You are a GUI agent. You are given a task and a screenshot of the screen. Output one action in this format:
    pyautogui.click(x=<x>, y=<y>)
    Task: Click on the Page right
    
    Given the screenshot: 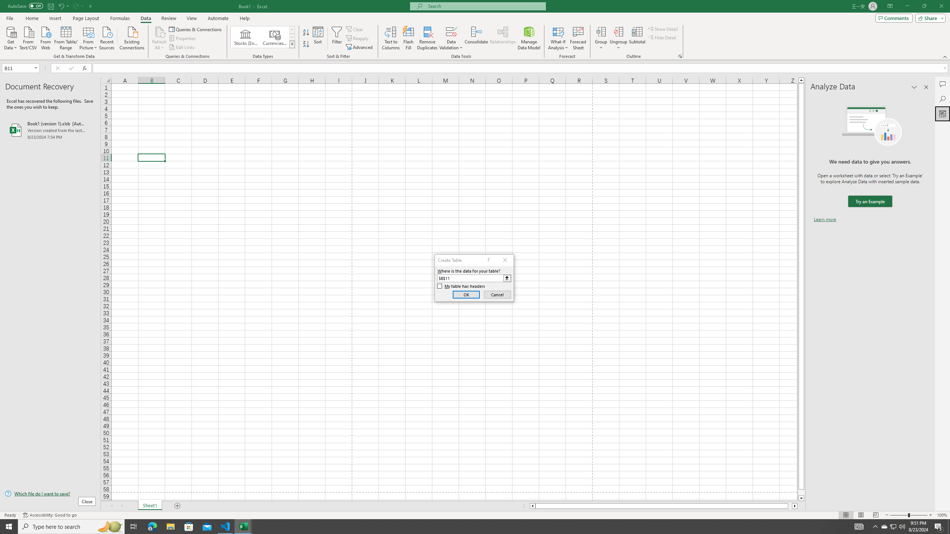 What is the action you would take?
    pyautogui.click(x=790, y=506)
    